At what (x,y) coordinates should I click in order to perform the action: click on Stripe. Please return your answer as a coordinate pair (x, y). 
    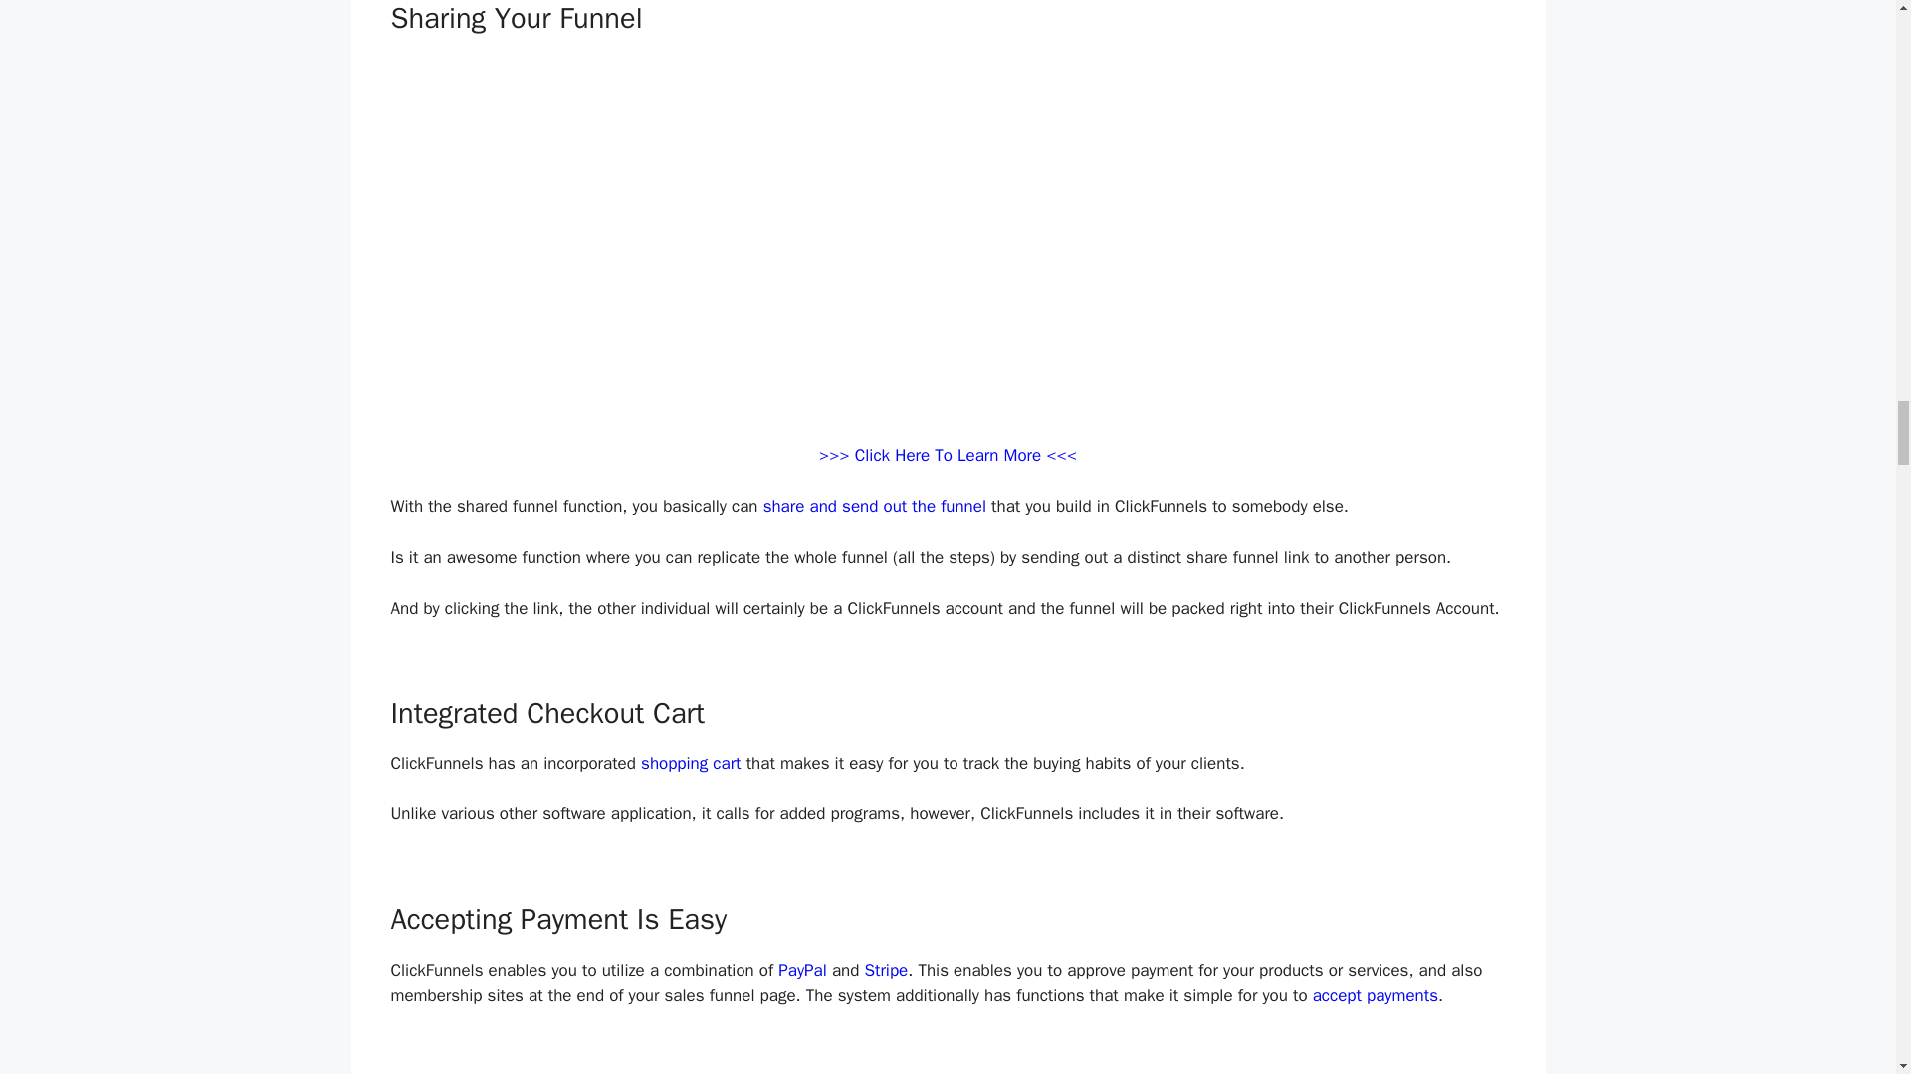
    Looking at the image, I should click on (886, 971).